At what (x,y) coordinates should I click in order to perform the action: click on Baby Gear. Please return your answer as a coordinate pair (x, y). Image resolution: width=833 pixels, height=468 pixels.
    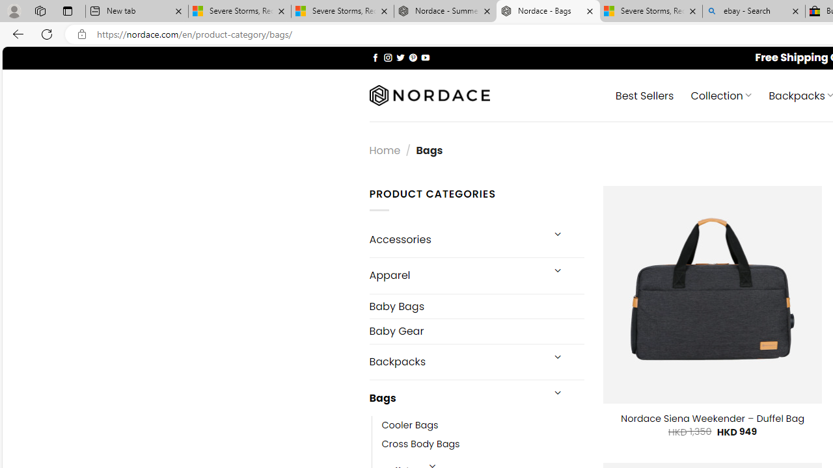
    Looking at the image, I should click on (476, 331).